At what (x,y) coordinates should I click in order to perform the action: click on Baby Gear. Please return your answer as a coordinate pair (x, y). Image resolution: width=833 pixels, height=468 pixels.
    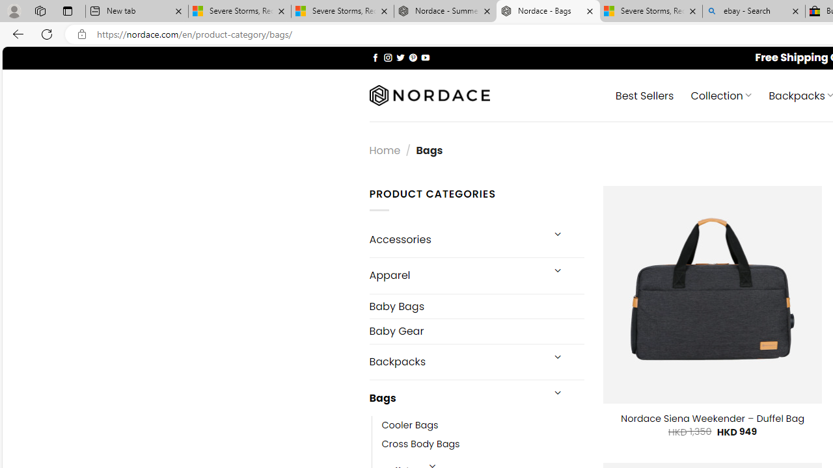
    Looking at the image, I should click on (476, 331).